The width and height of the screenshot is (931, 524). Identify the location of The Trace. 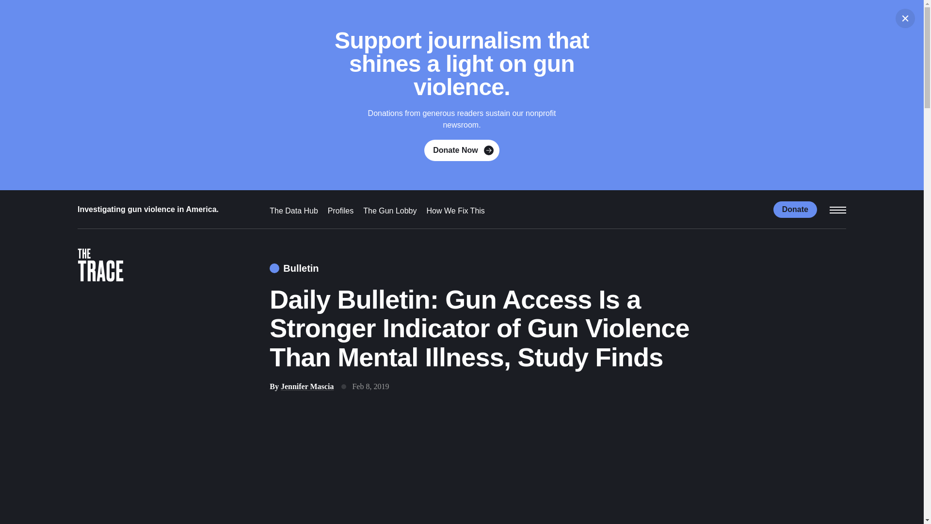
(100, 267).